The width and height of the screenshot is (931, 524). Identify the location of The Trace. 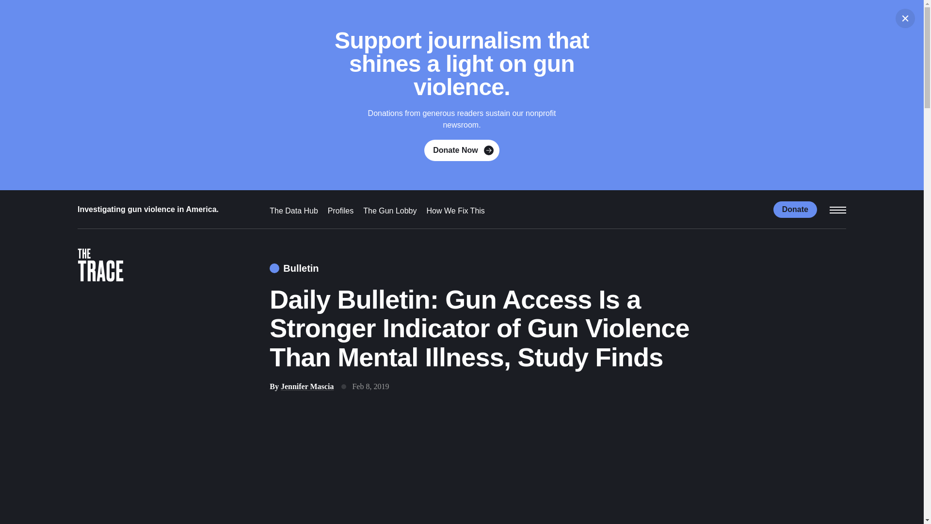
(100, 267).